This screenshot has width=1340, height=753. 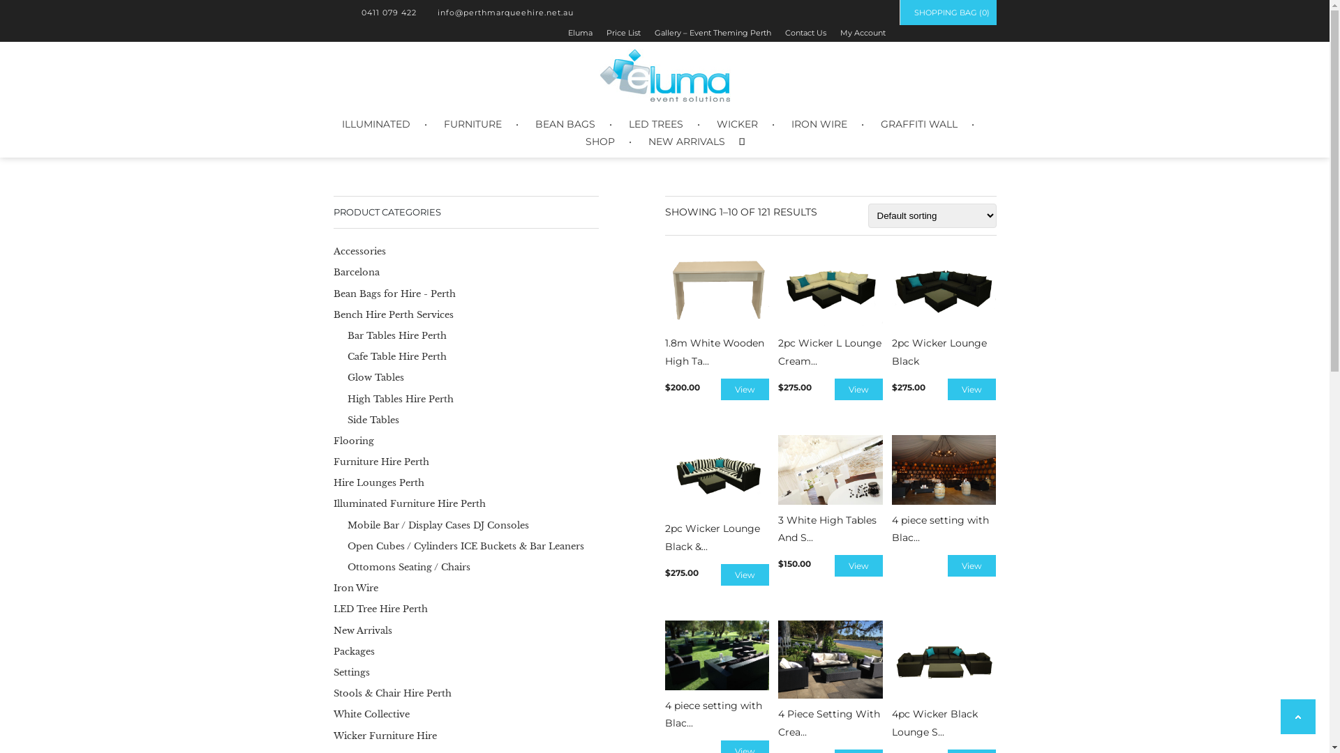 I want to click on LED Tree Hire Perth, so click(x=381, y=609).